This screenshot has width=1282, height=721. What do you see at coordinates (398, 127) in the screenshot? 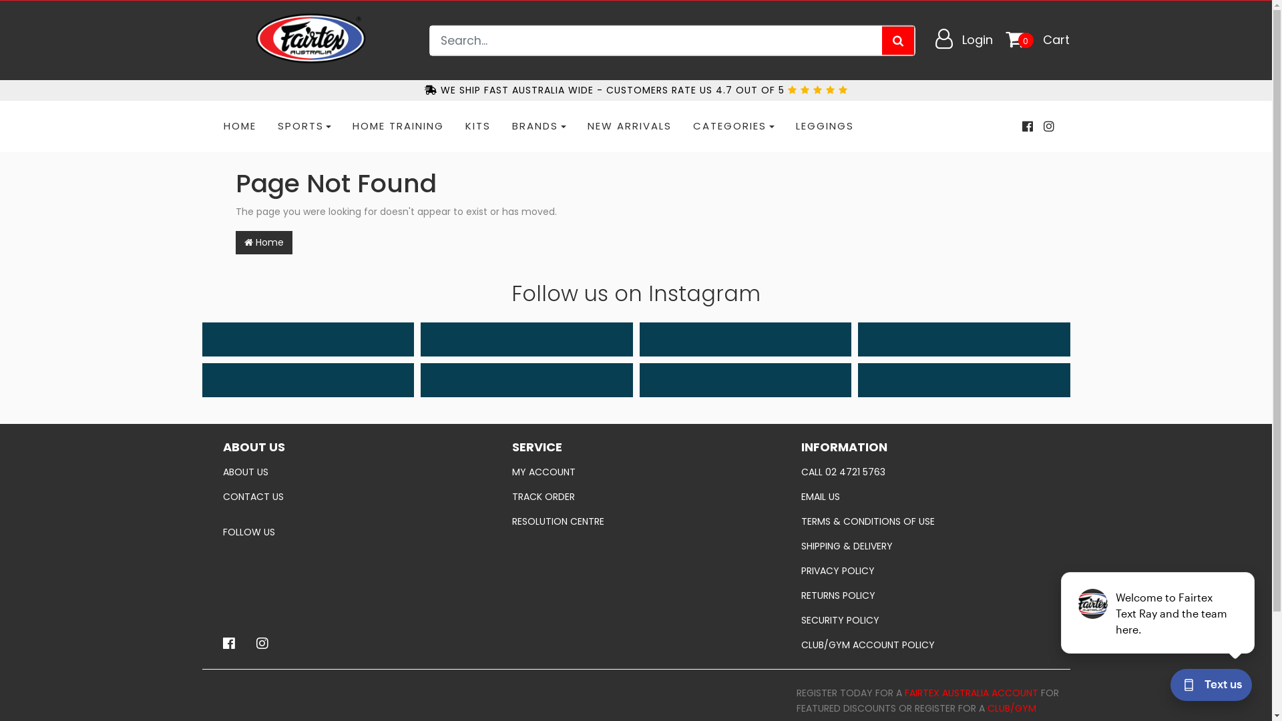
I see `HOME TRAINING` at bounding box center [398, 127].